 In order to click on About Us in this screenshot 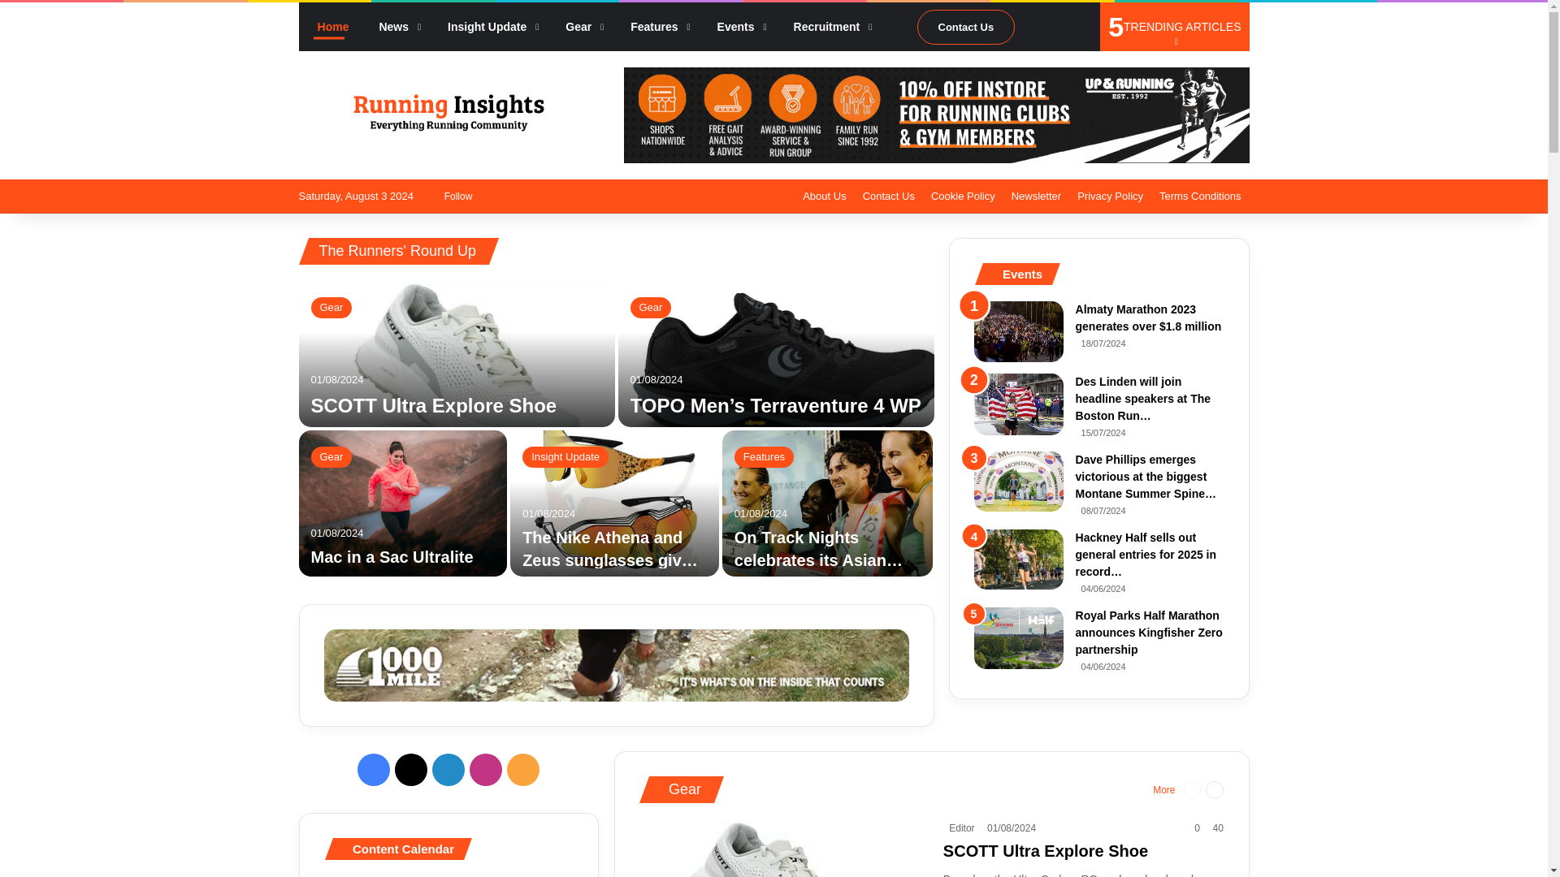, I will do `click(824, 197)`.